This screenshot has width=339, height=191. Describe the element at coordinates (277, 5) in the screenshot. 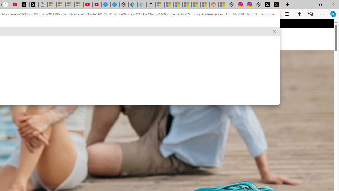

I see `help.x.com | 524: A timeout occurred` at that location.